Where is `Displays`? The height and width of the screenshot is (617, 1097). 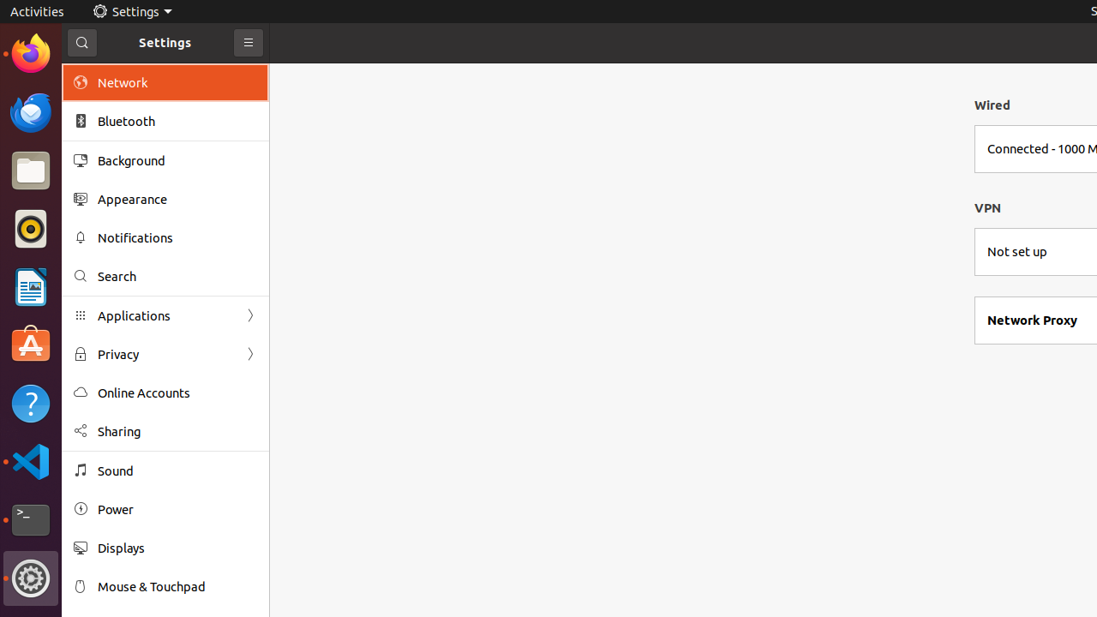
Displays is located at coordinates (177, 548).